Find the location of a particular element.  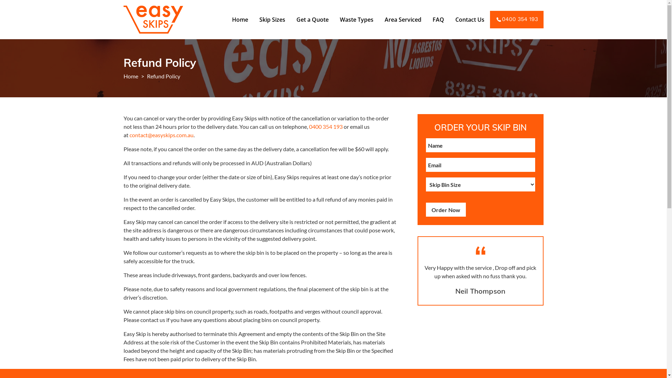

Contact Us is located at coordinates (470, 20).